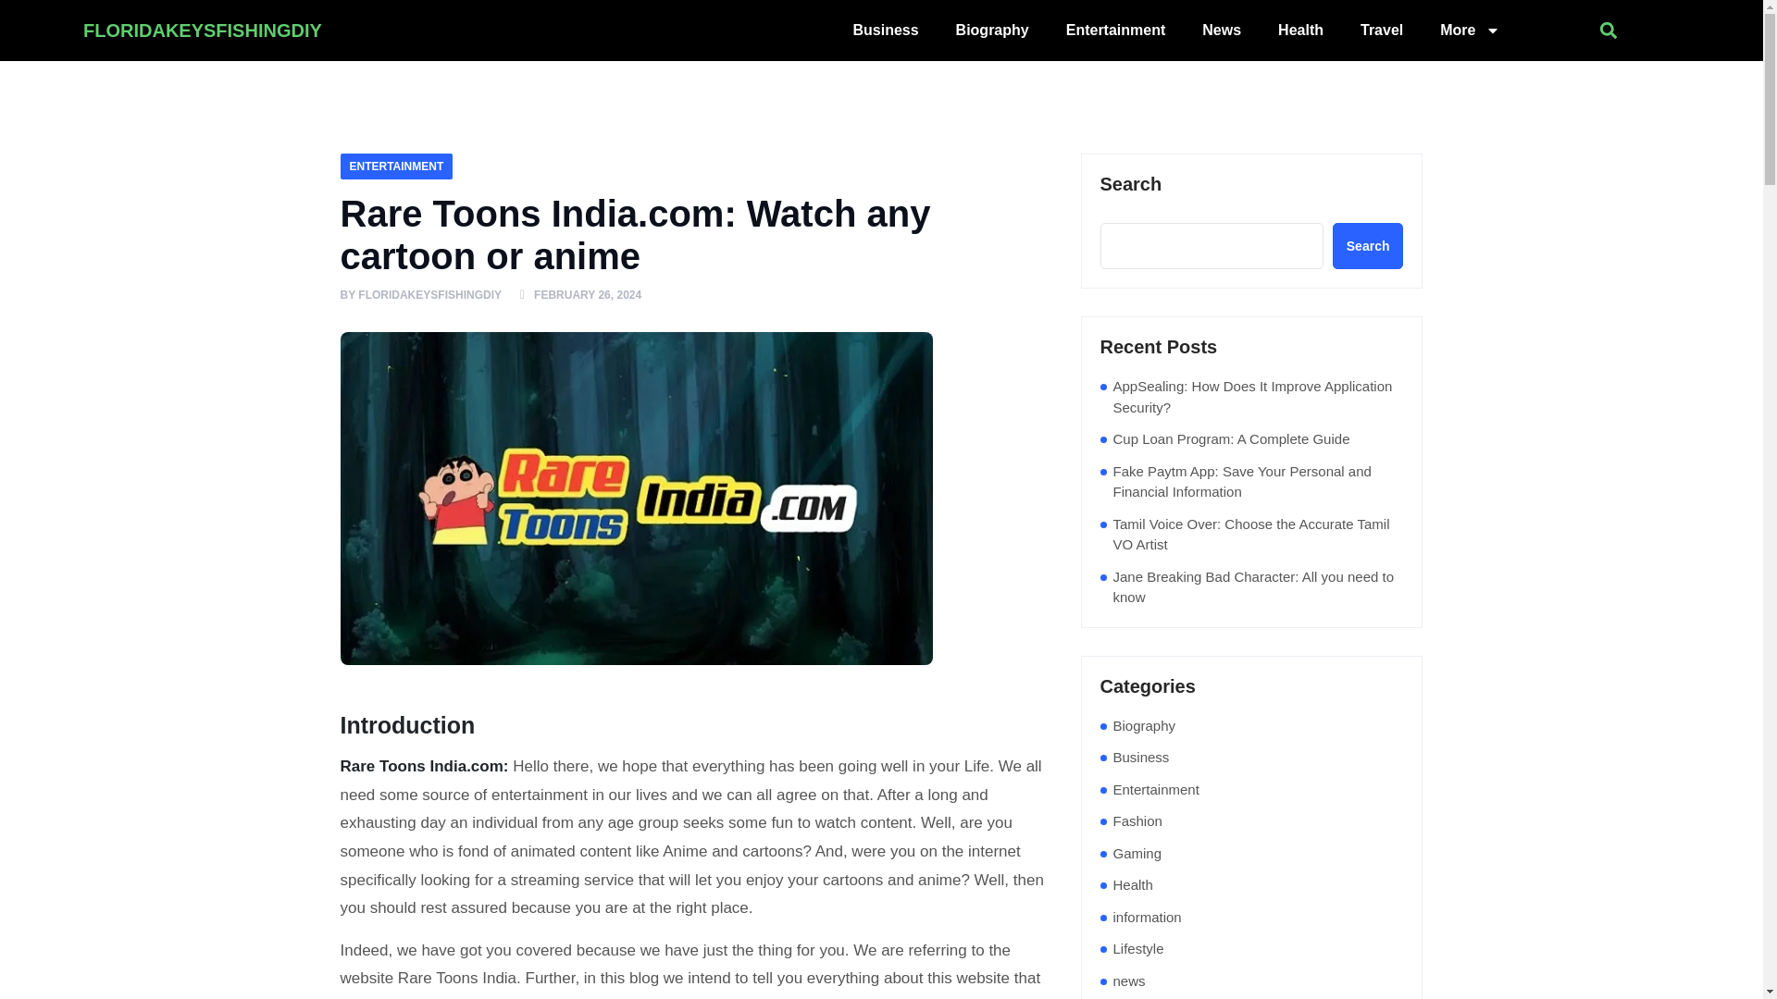 This screenshot has width=1777, height=999. What do you see at coordinates (885, 30) in the screenshot?
I see `Business` at bounding box center [885, 30].